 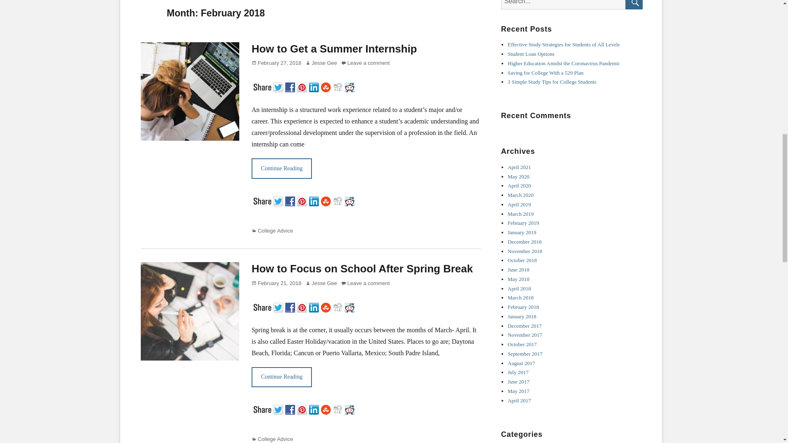 I want to click on February 27, 2018, so click(x=276, y=62).